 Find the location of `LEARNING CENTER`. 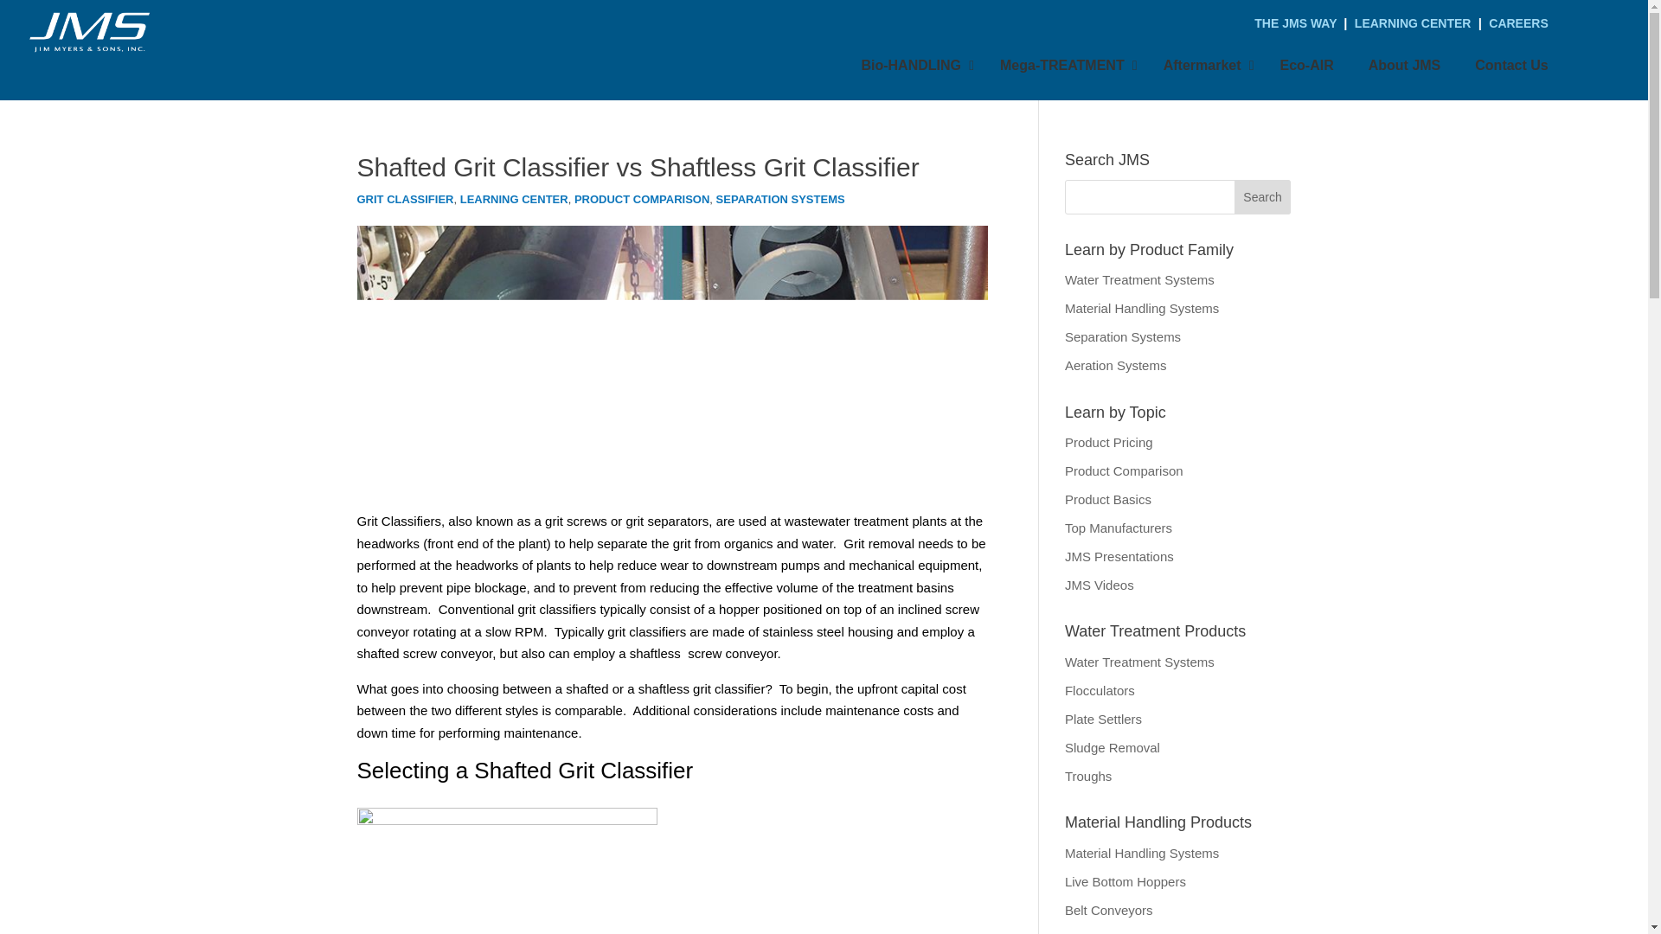

LEARNING CENTER is located at coordinates (1414, 22).